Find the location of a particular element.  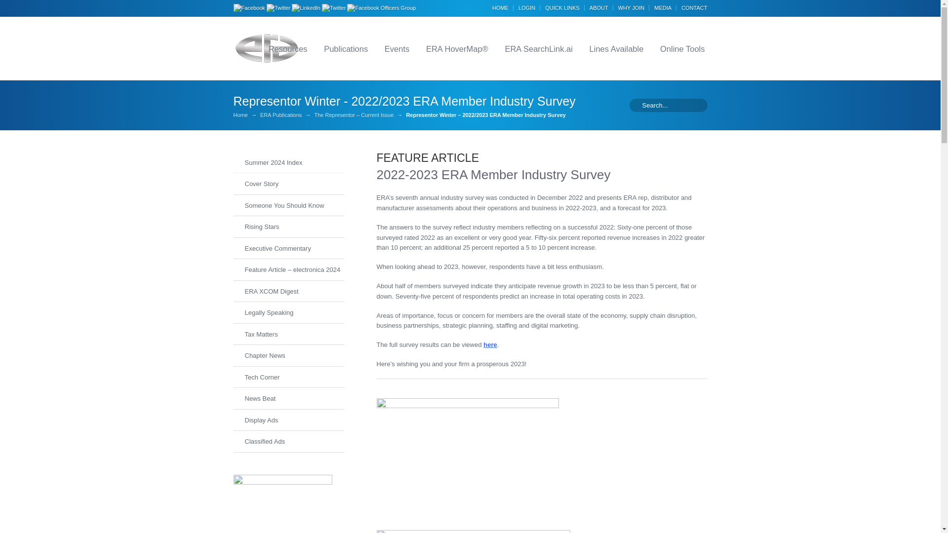

Search... is located at coordinates (667, 106).